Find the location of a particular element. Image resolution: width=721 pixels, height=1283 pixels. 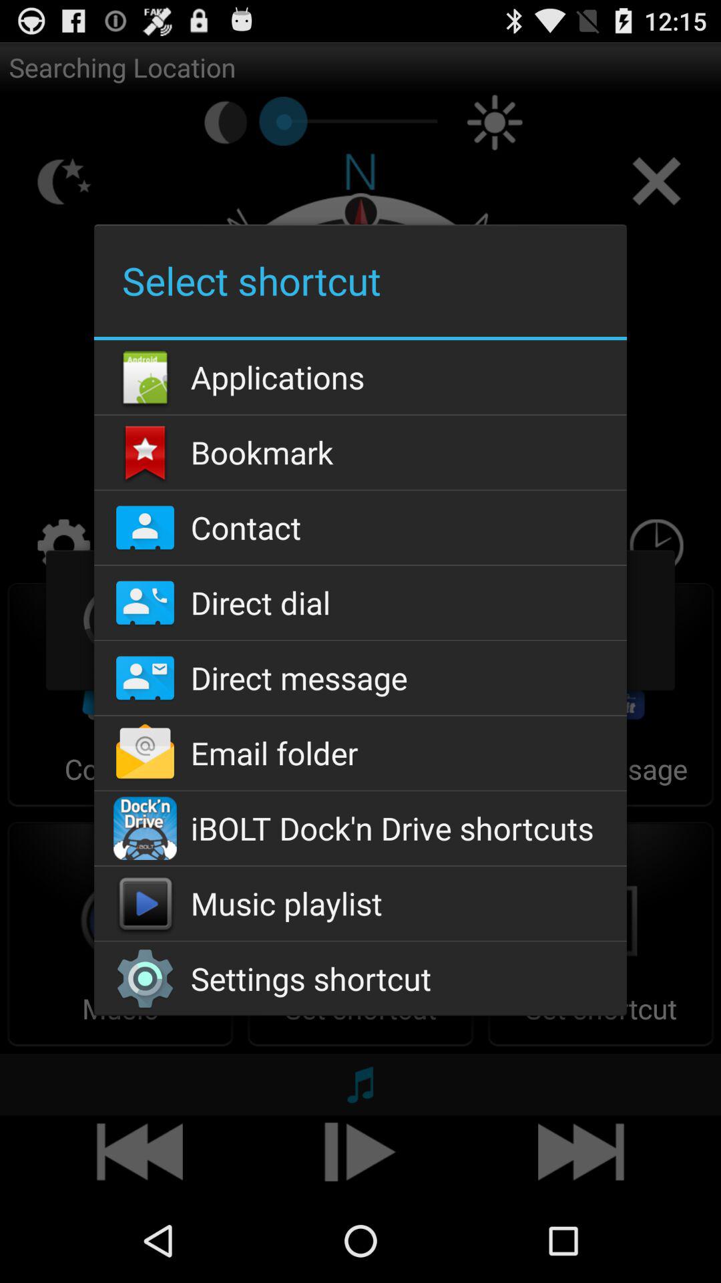

scroll until bookmark item is located at coordinates (360, 452).